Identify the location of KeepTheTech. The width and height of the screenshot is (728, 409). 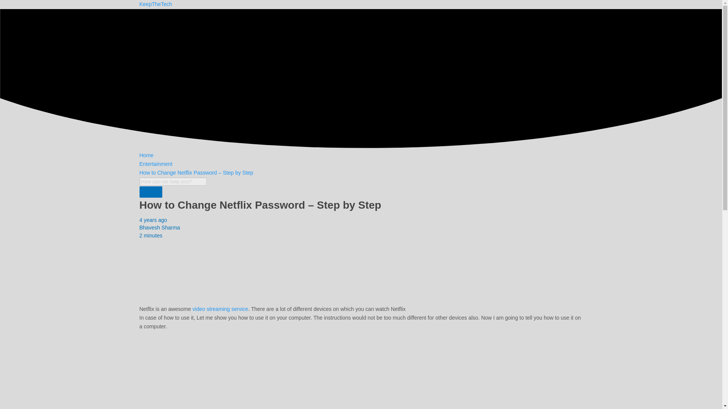
(155, 4).